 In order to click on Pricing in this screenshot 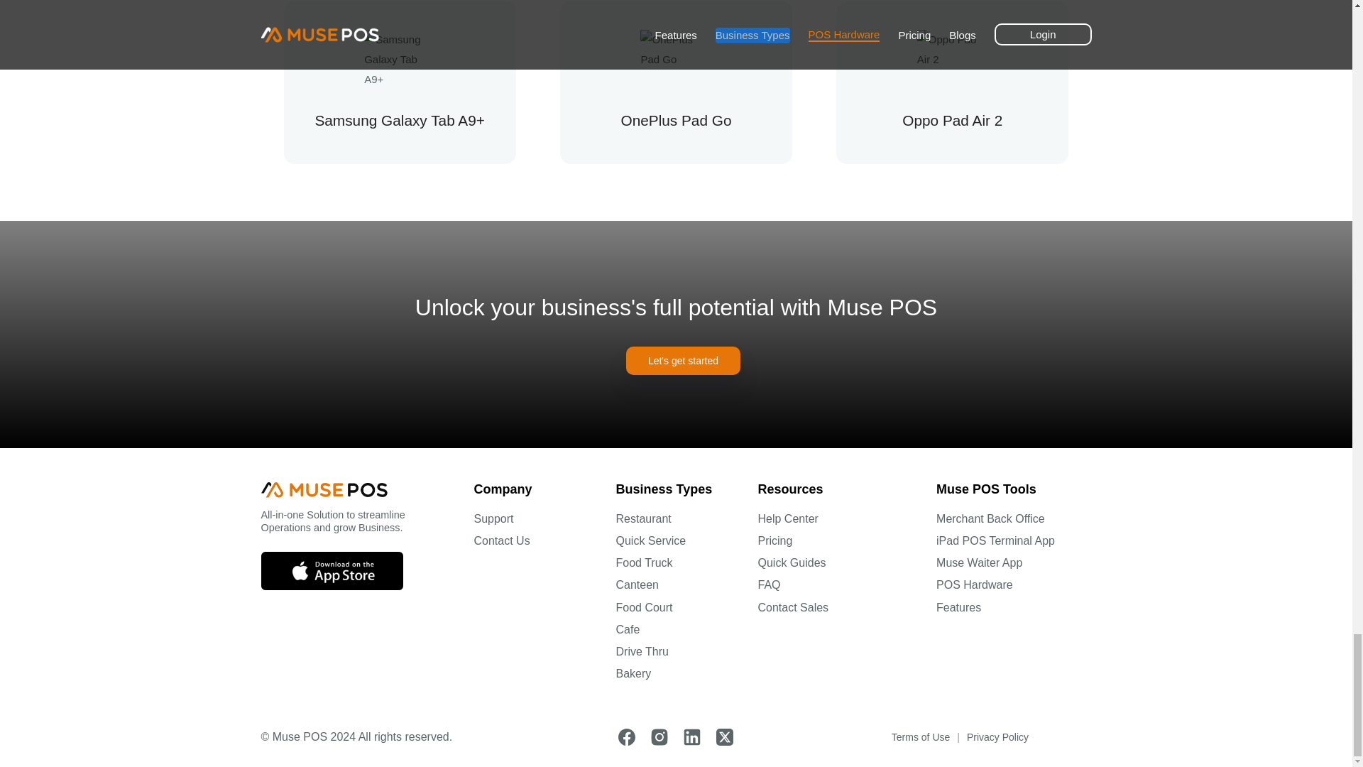, I will do `click(775, 541)`.